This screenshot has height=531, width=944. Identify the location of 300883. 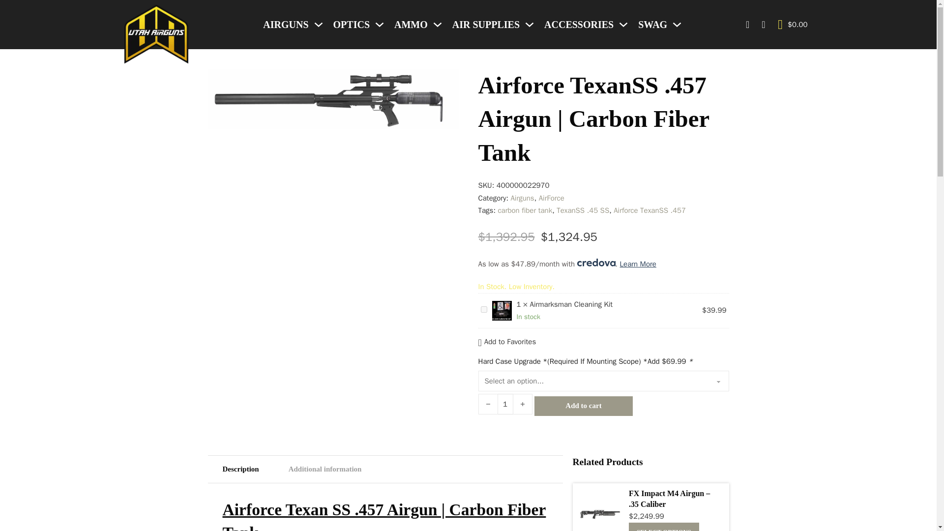
(484, 310).